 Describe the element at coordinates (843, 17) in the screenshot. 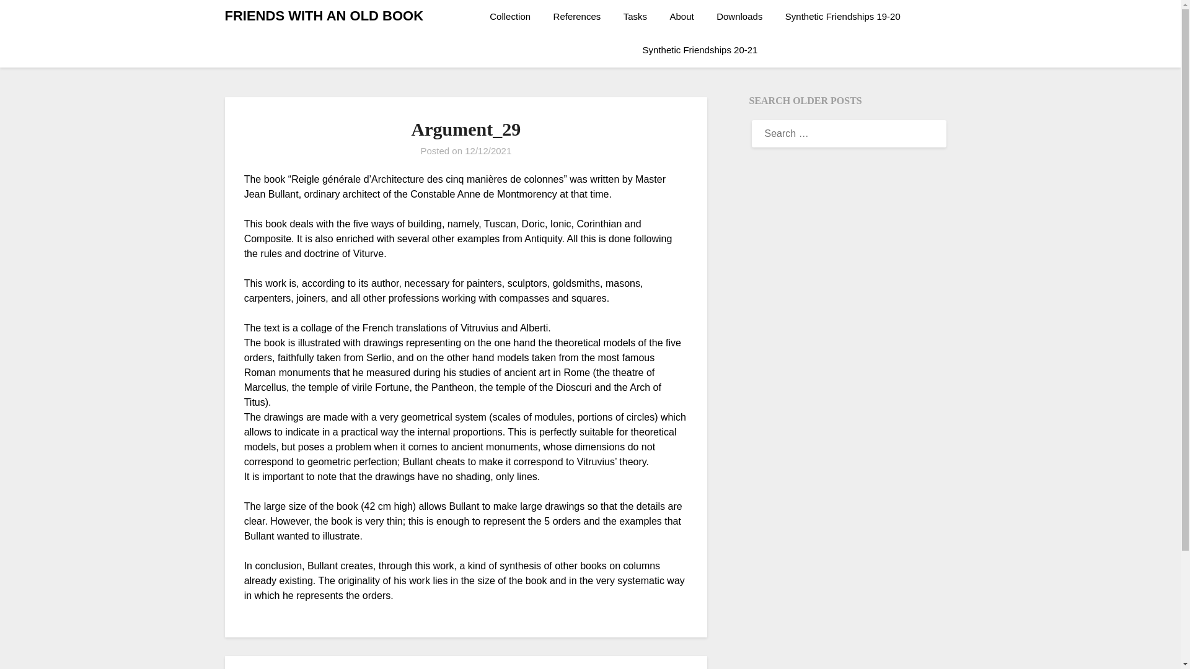

I see `Synthetic Friendships 19-20` at that location.